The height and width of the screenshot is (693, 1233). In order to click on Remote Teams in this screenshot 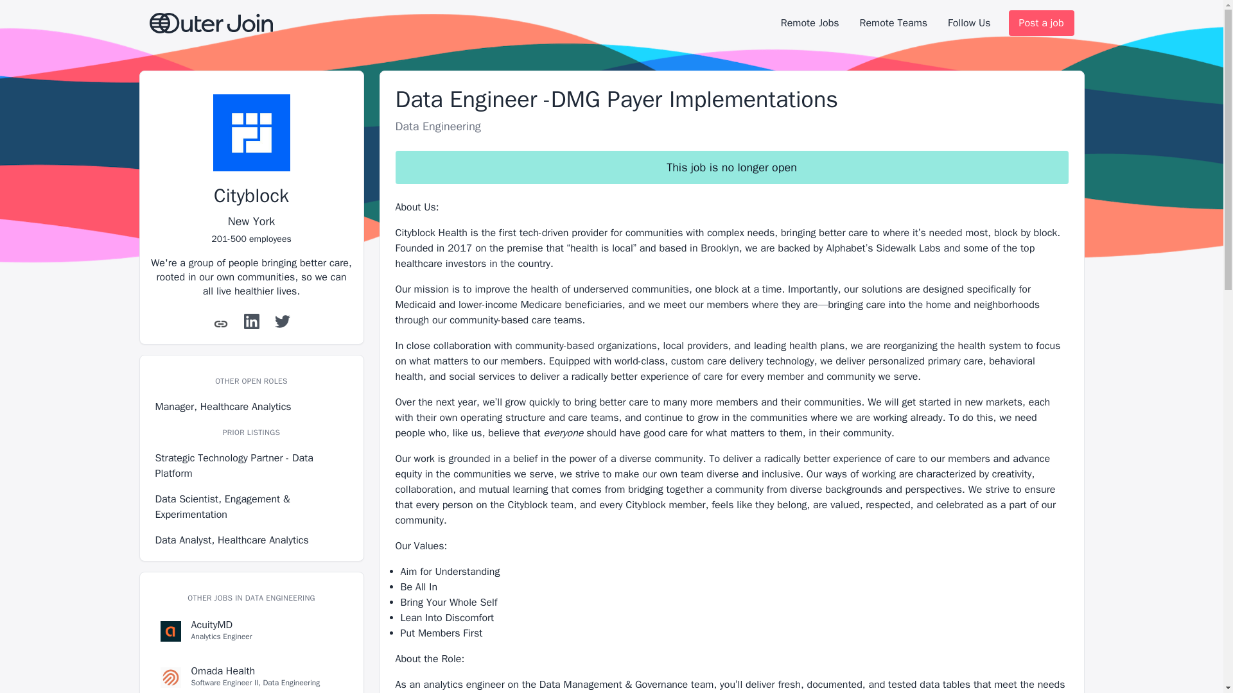, I will do `click(252, 675)`.